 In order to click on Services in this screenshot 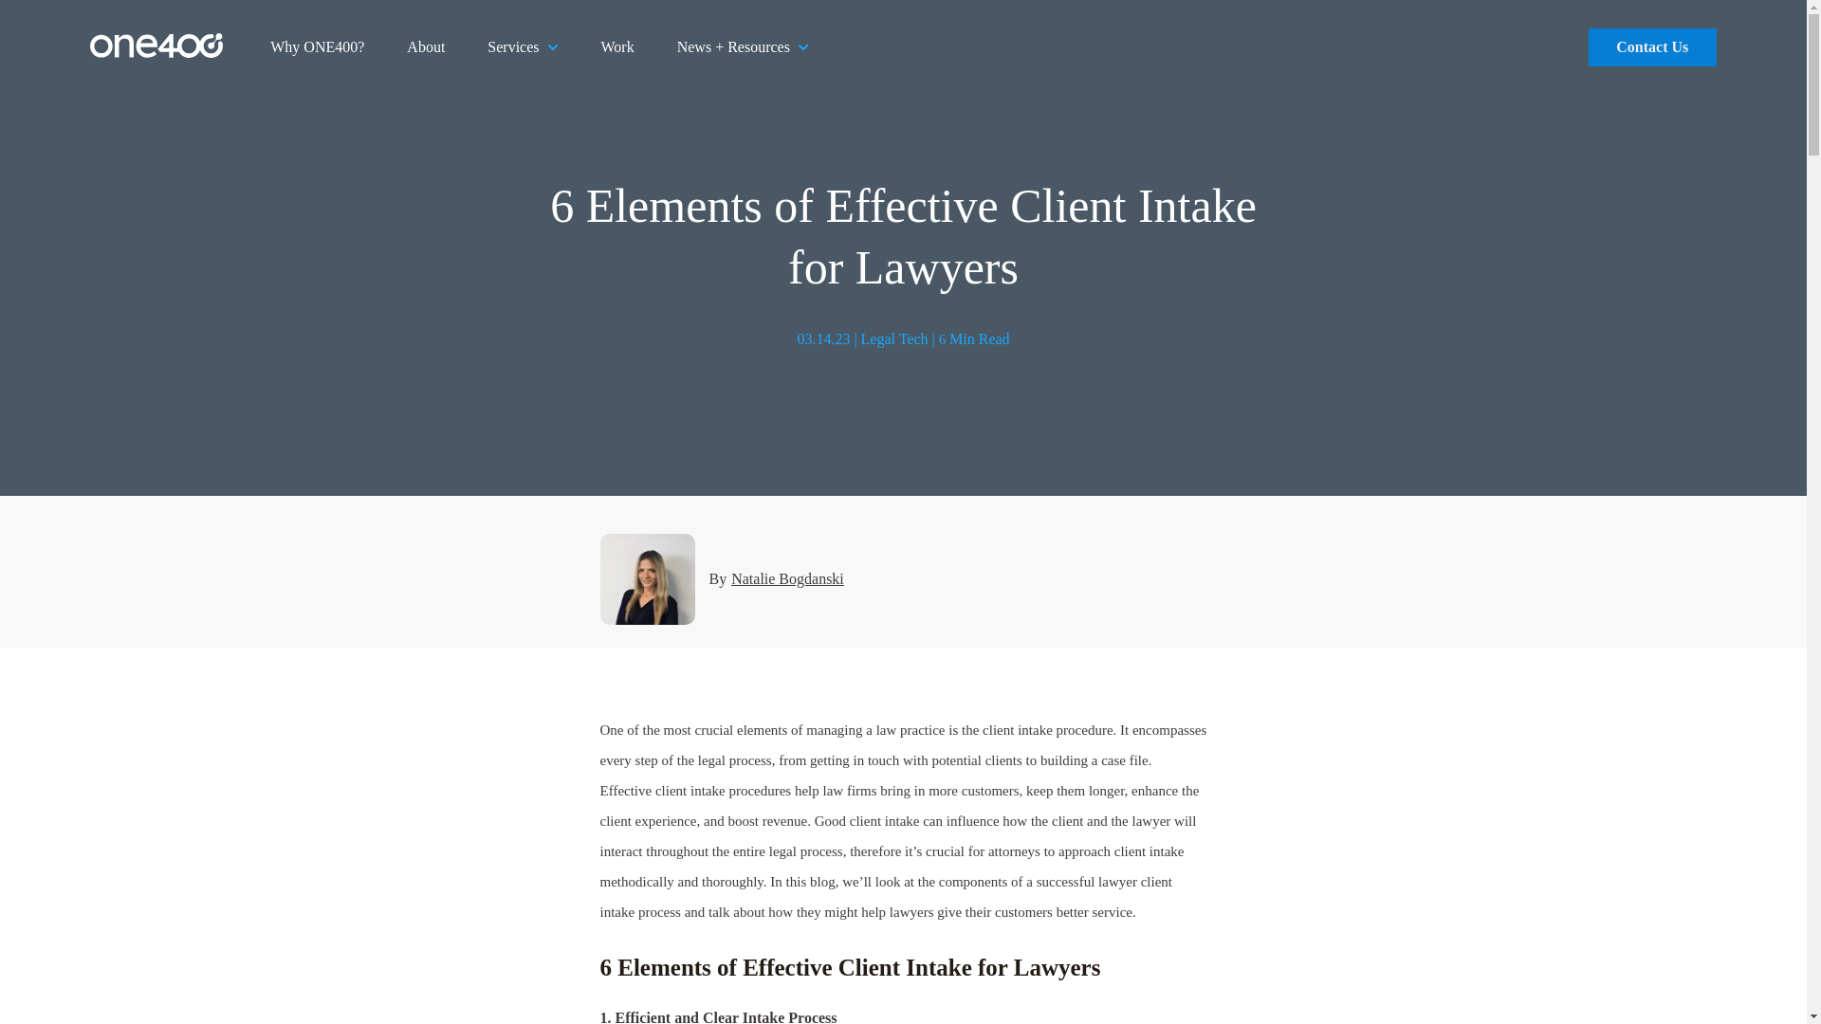, I will do `click(522, 47)`.